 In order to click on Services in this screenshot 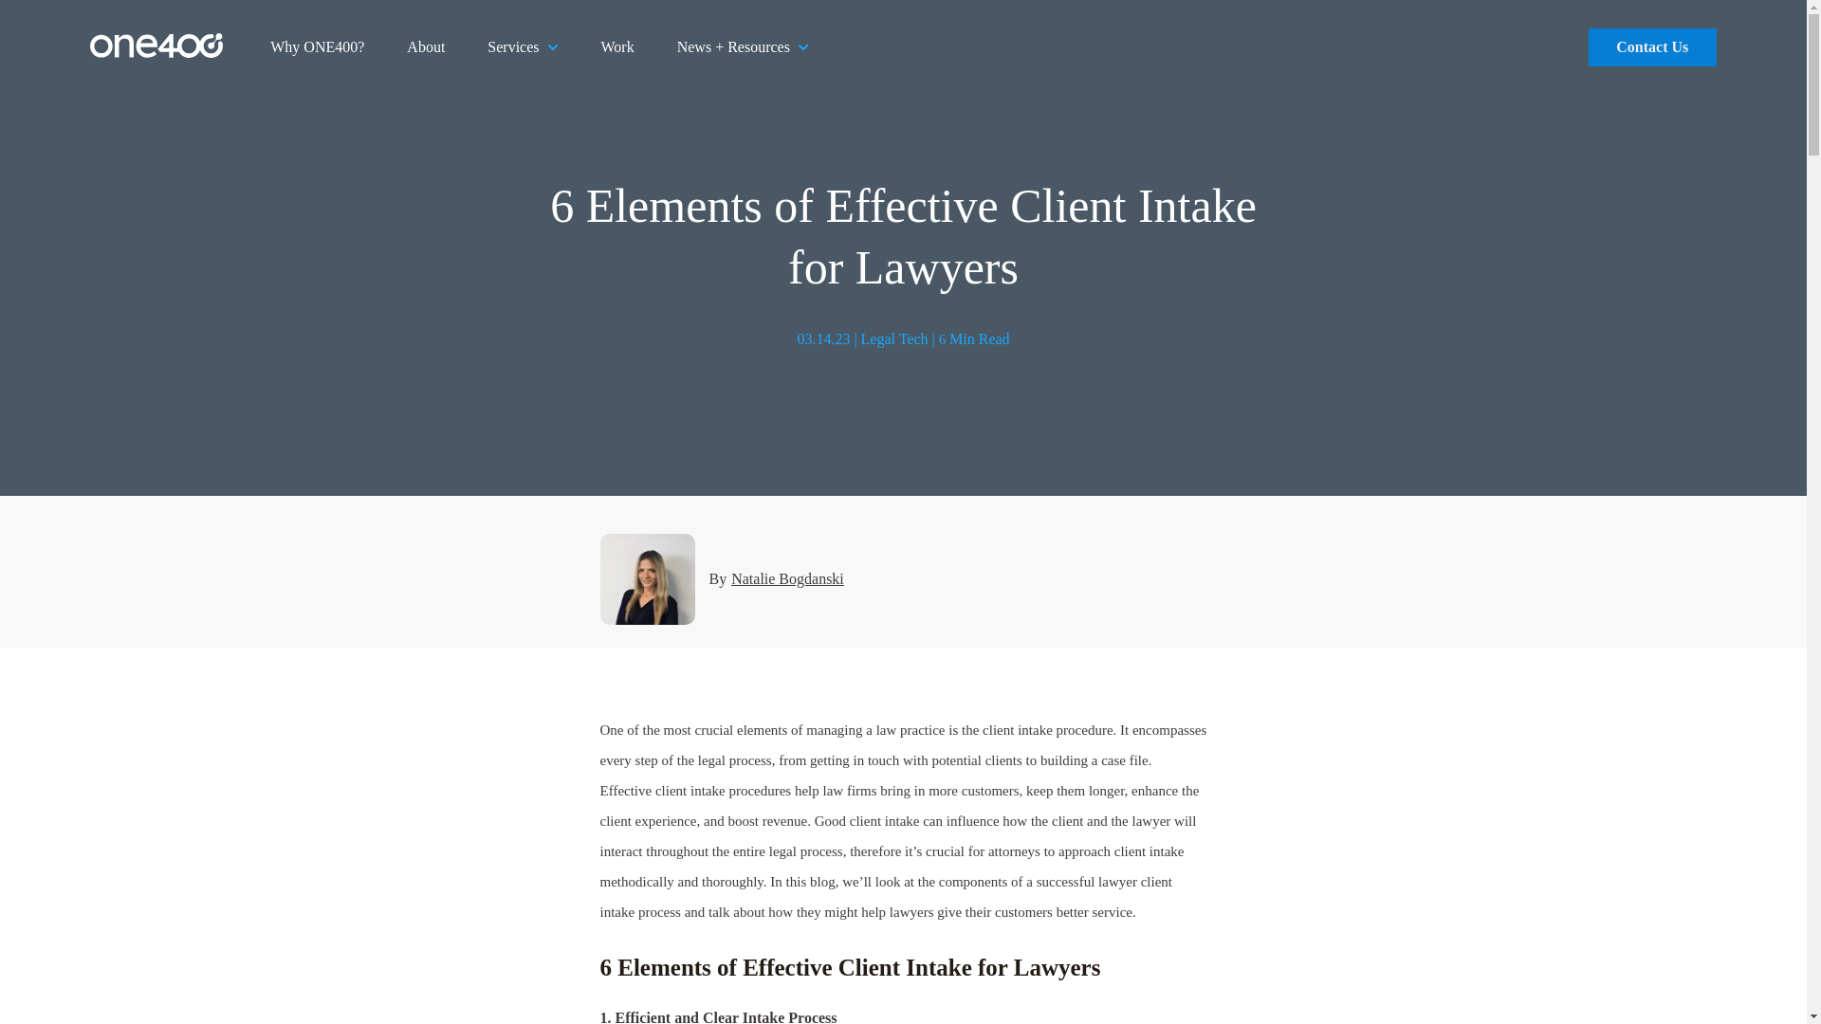, I will do `click(522, 47)`.